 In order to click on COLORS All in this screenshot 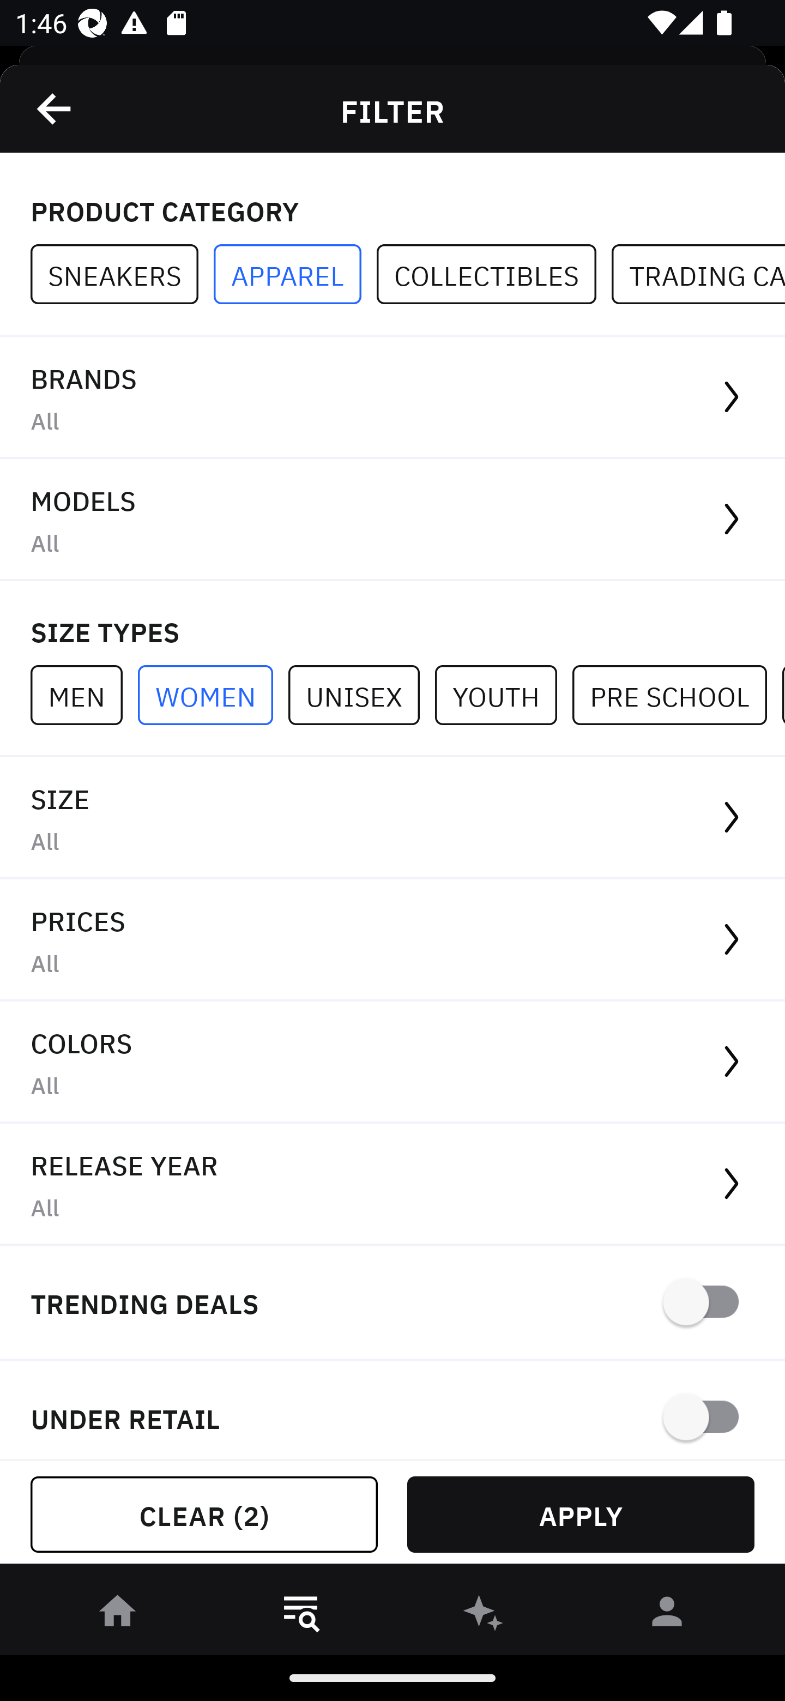, I will do `click(392, 1063)`.